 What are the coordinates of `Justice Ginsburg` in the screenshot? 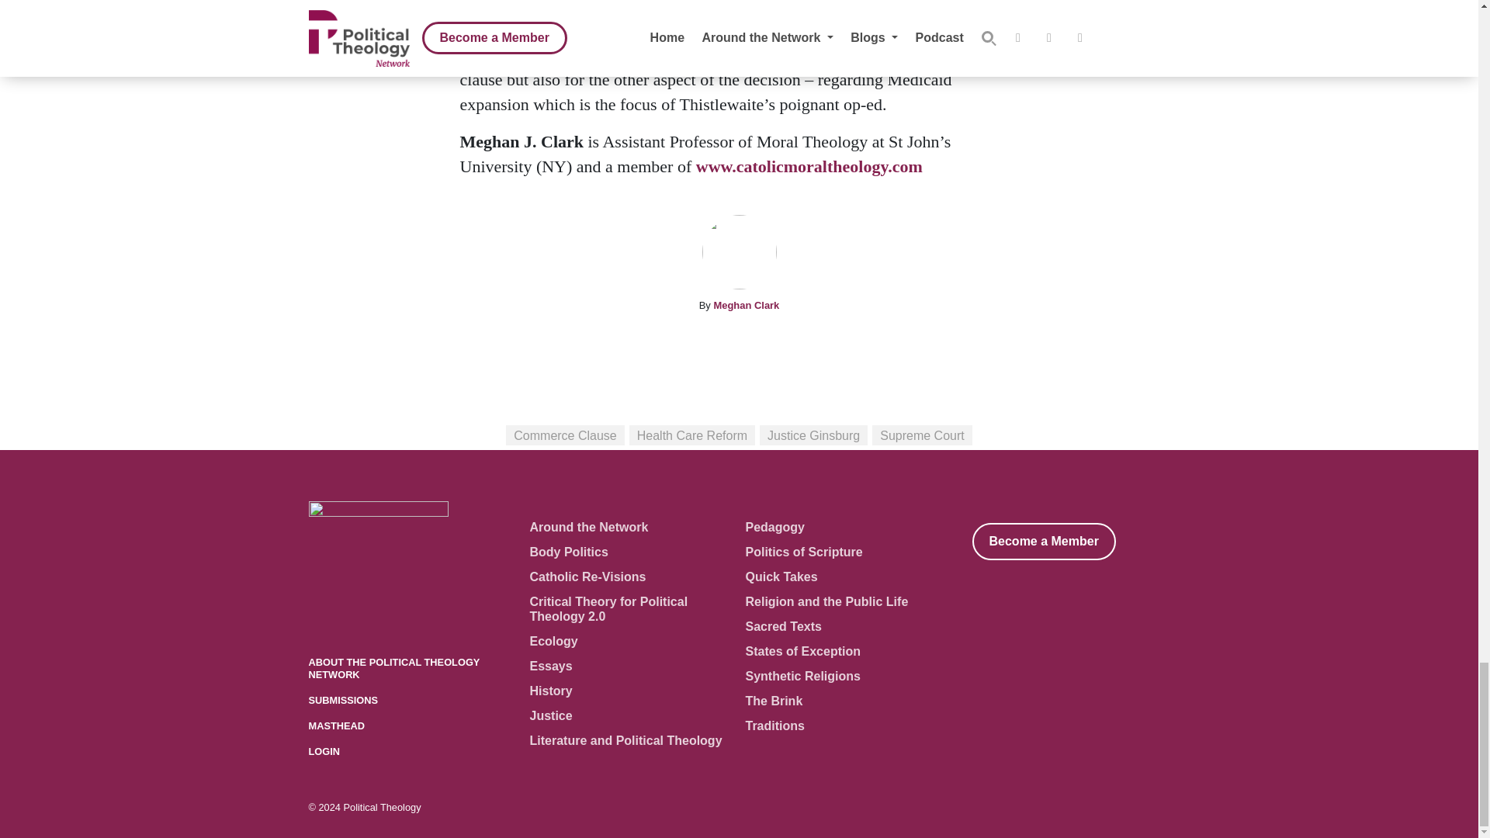 It's located at (813, 435).